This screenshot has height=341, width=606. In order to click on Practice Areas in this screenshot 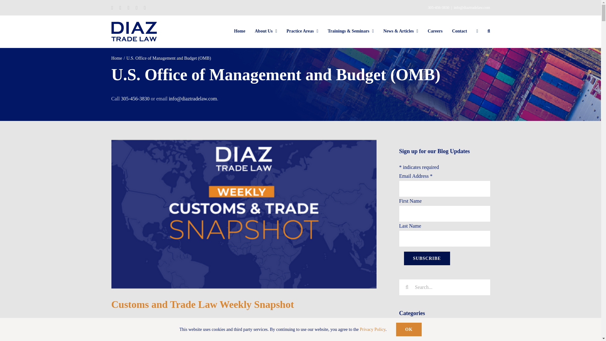, I will do `click(302, 31)`.